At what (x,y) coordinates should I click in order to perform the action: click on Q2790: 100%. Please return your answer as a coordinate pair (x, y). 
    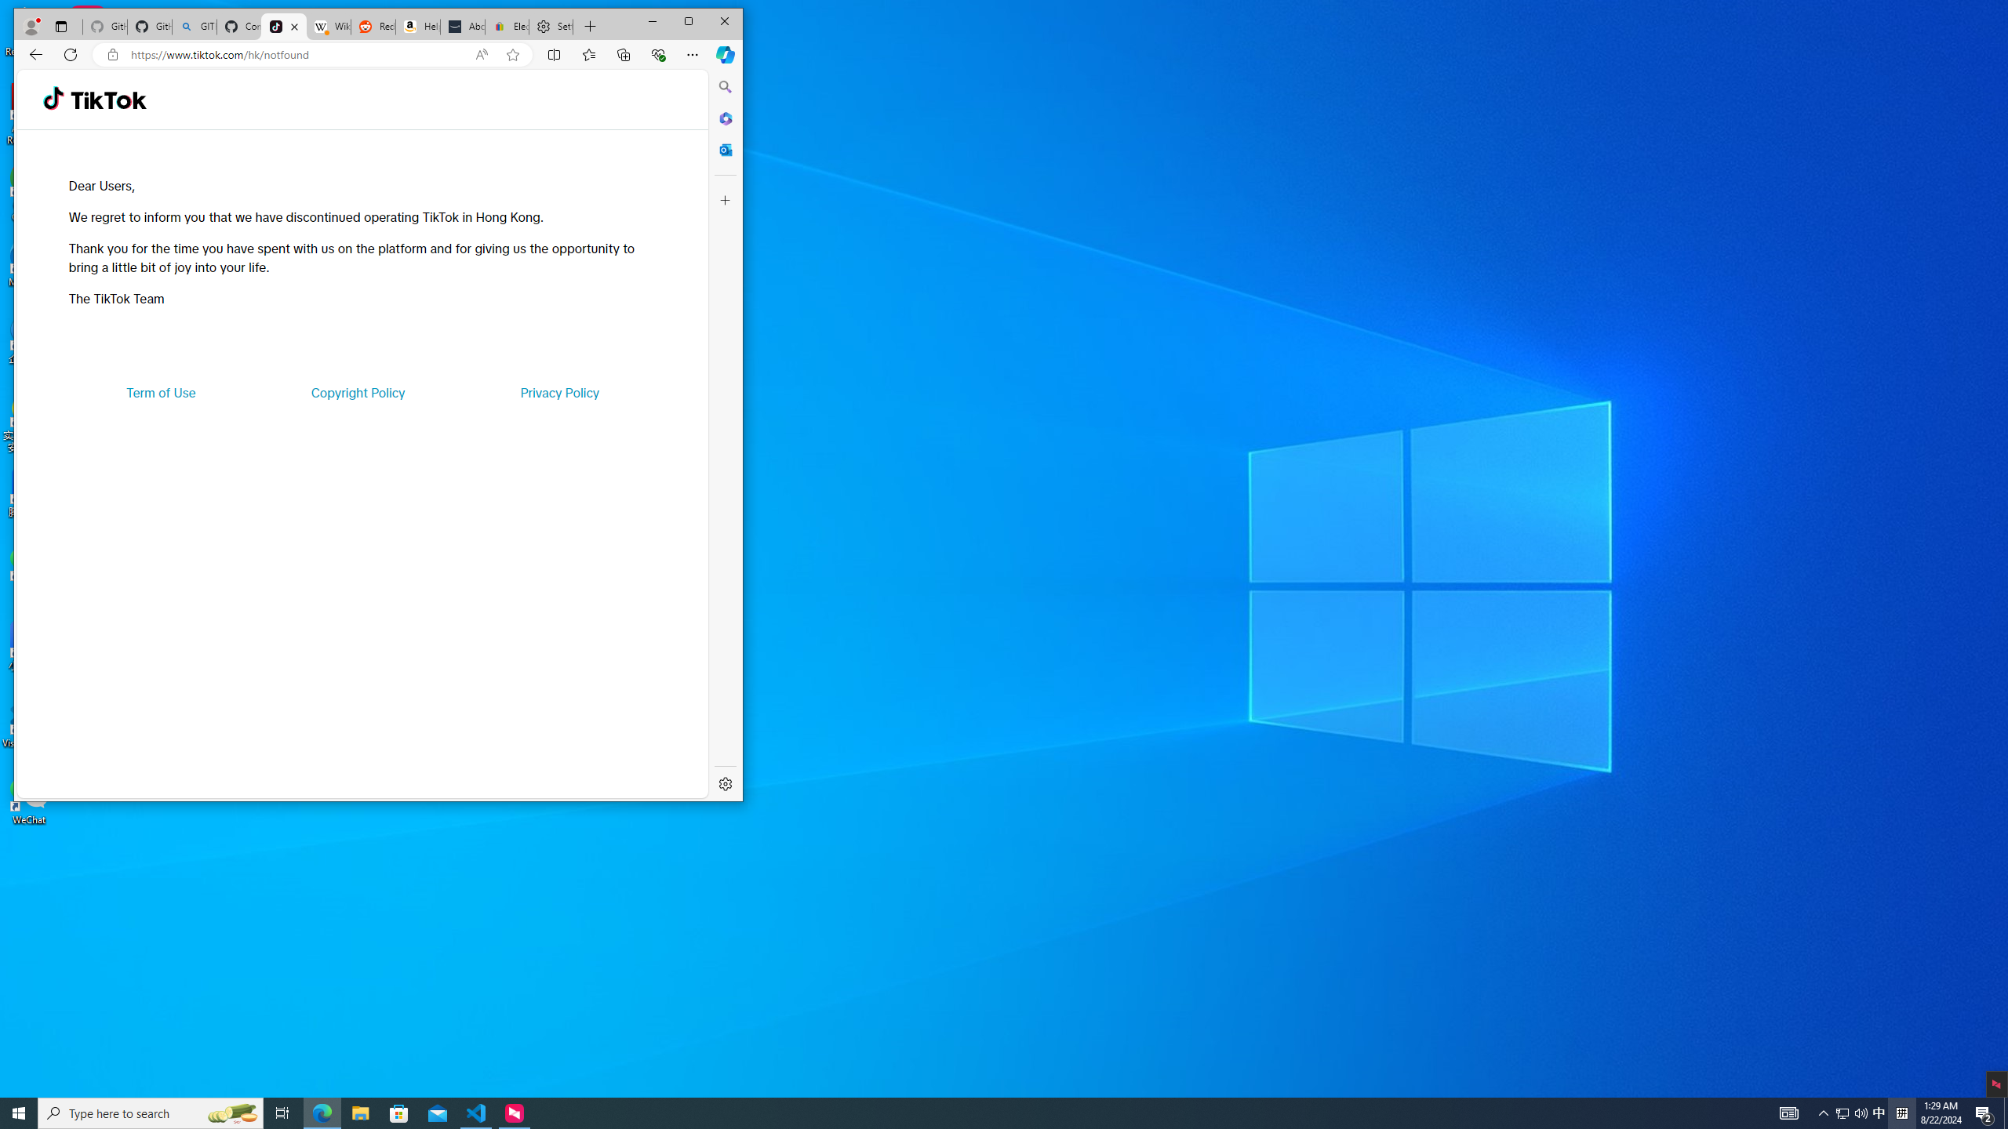
    Looking at the image, I should click on (1861, 1113).